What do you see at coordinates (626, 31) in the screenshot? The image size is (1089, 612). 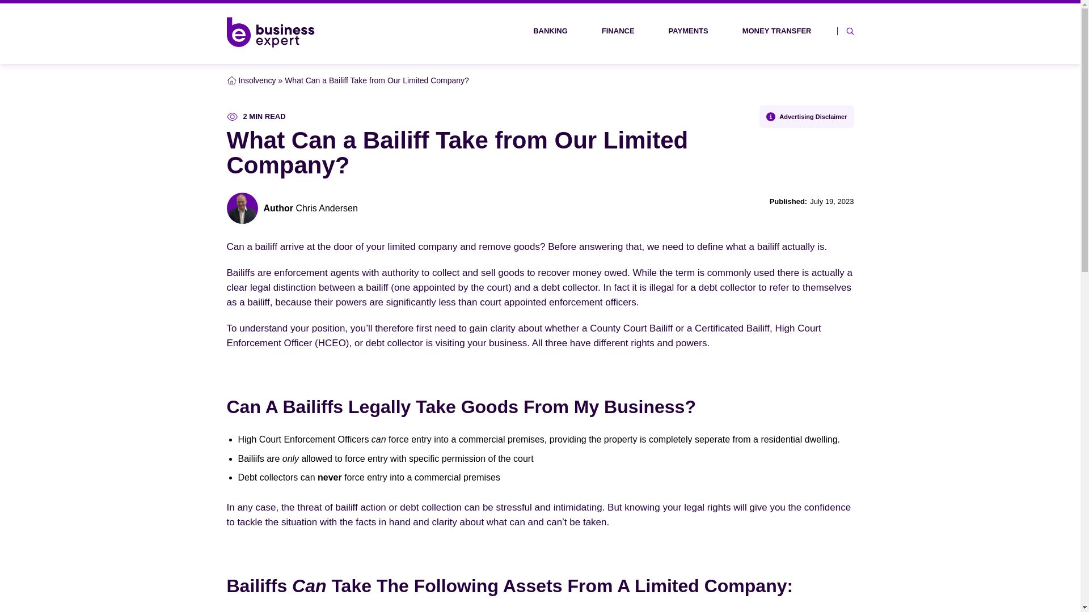 I see `FINANCE` at bounding box center [626, 31].